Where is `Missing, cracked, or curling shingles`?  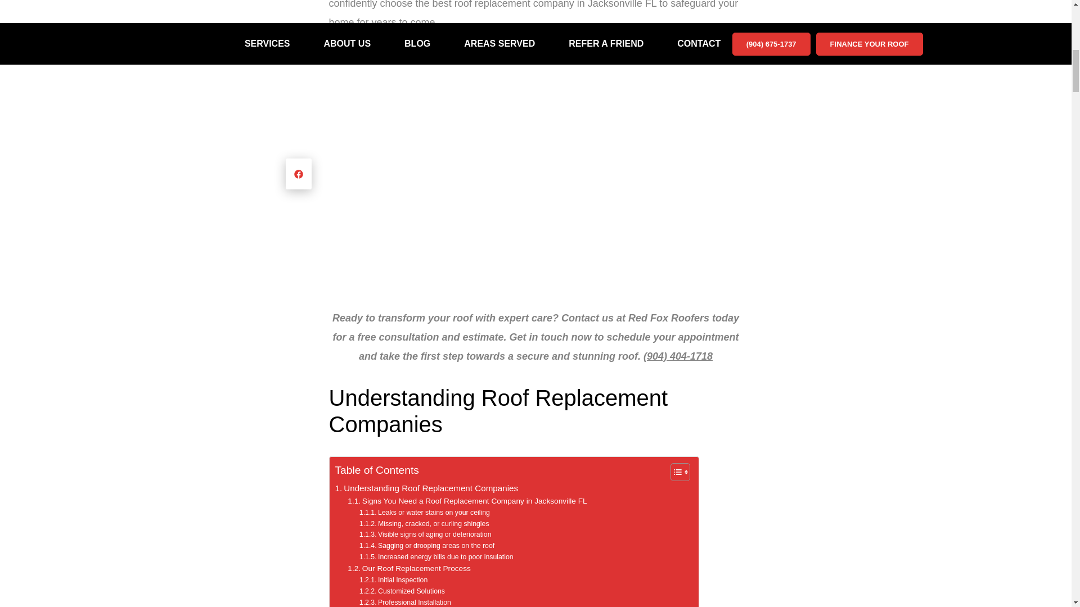 Missing, cracked, or curling shingles is located at coordinates (424, 524).